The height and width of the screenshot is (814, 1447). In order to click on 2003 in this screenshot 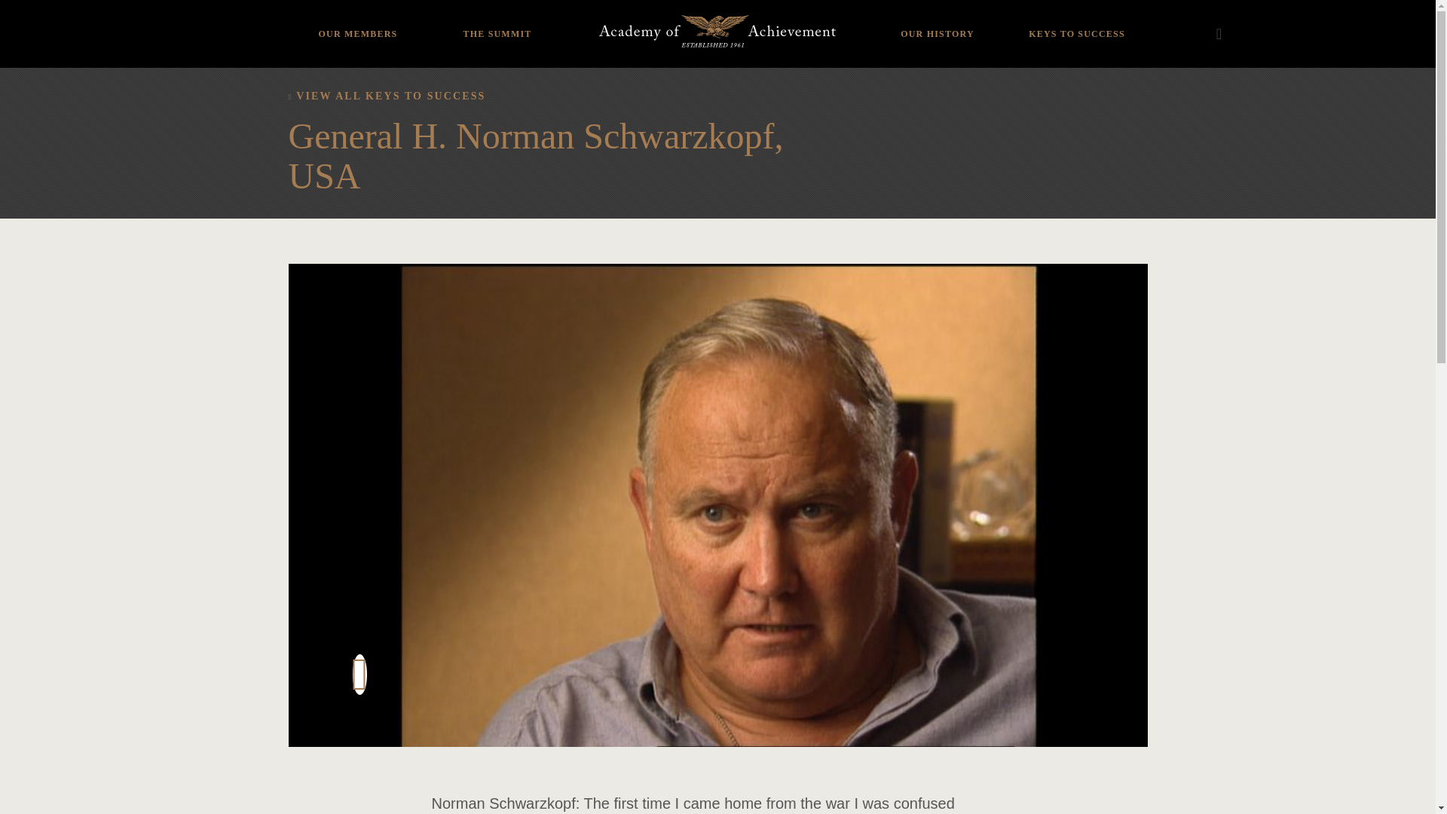, I will do `click(462, 6)`.